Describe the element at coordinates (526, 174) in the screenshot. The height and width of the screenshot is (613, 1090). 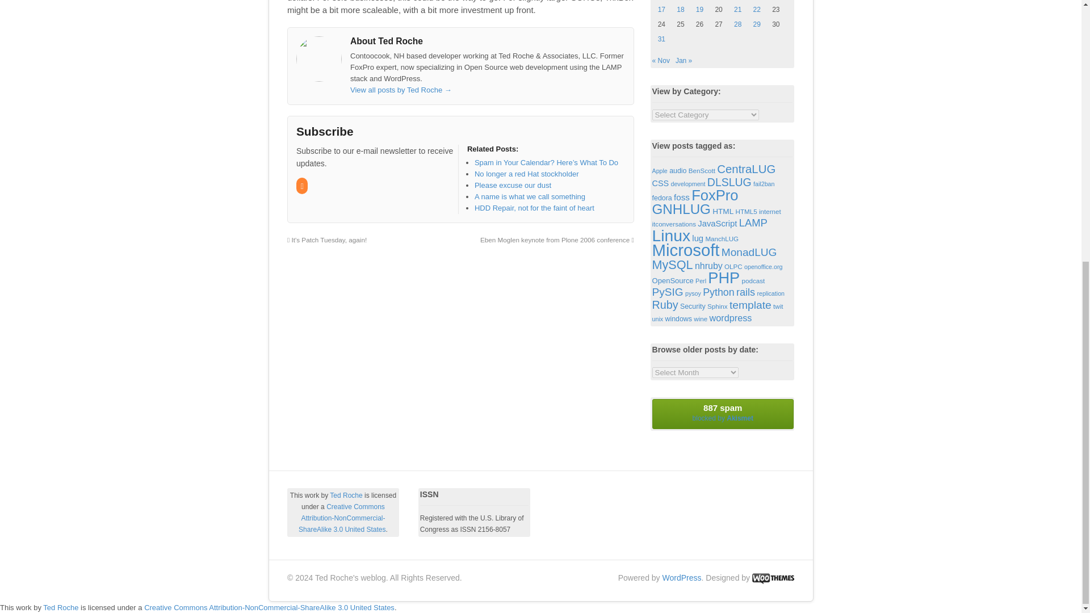
I see `No longer a red Hat stockholder` at that location.